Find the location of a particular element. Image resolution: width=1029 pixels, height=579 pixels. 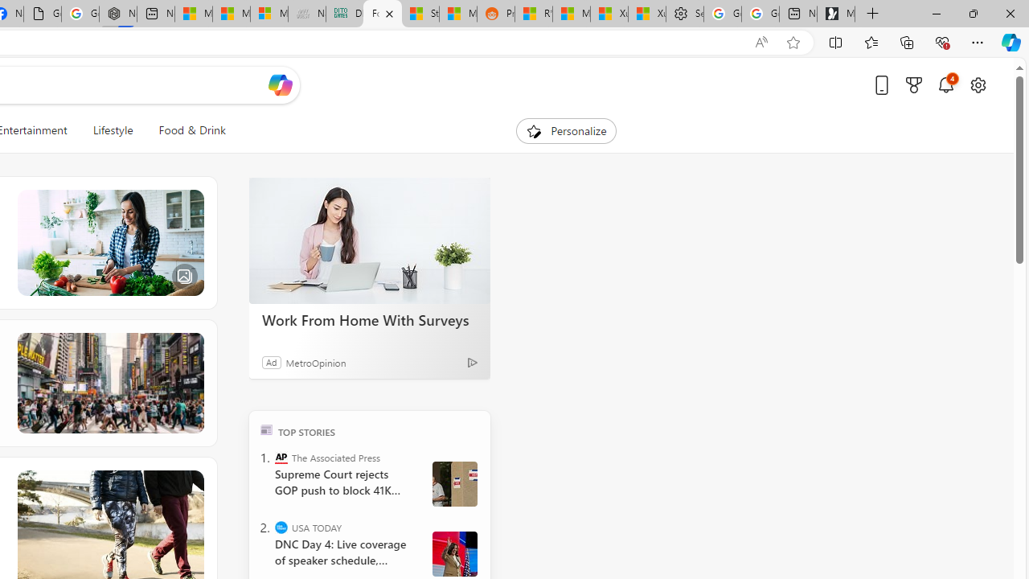

Open settings is located at coordinates (978, 84).